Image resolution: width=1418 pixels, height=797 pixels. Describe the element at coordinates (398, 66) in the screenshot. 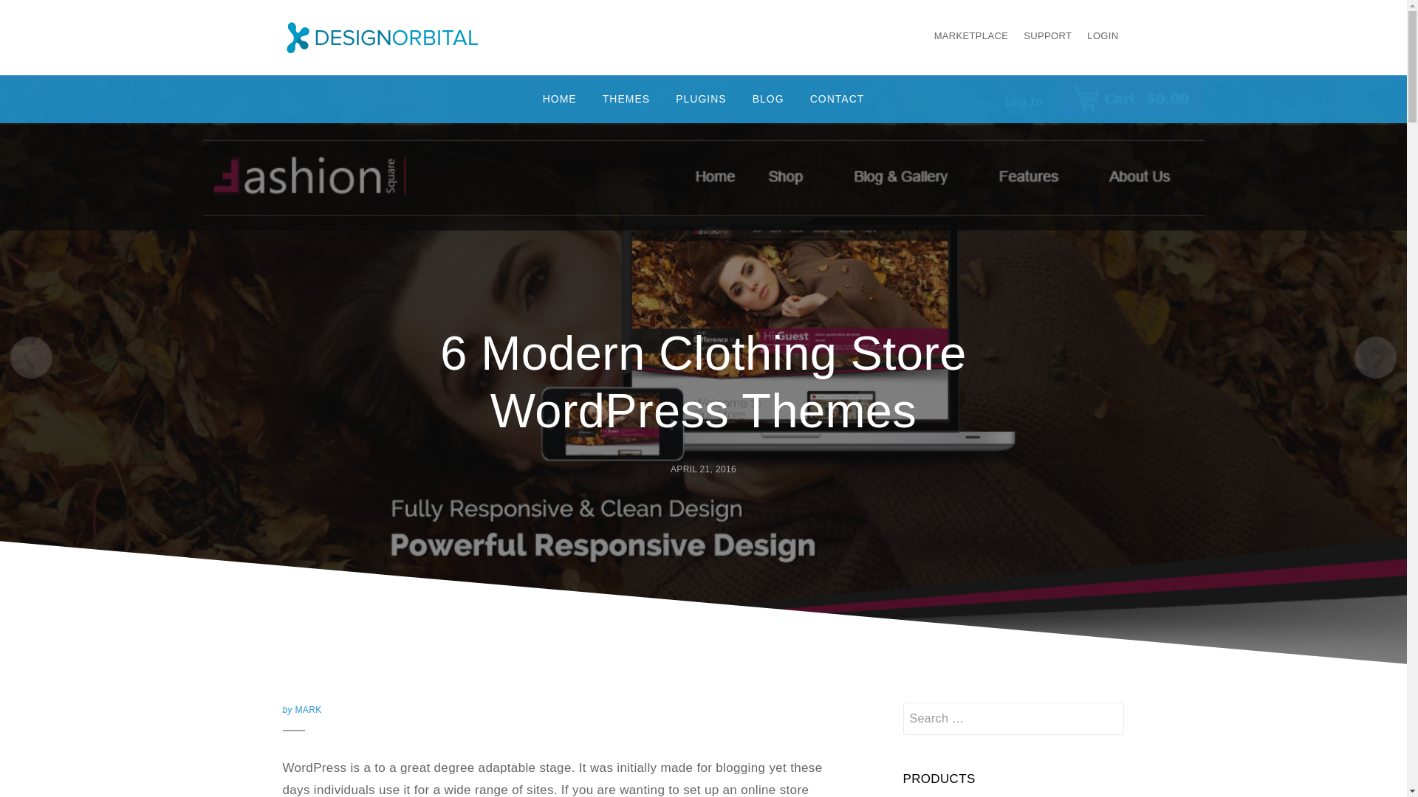

I see `DESIGNORBITAL` at that location.